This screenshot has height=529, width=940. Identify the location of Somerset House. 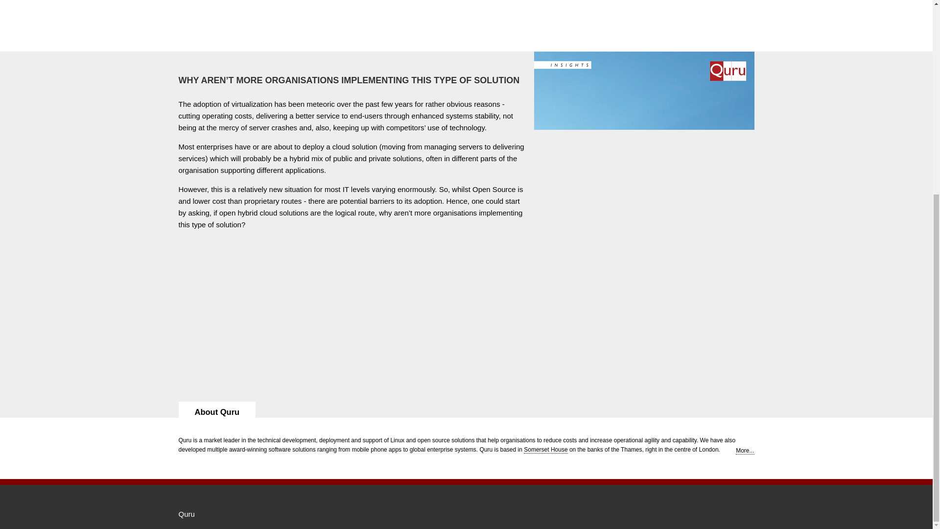
(545, 450).